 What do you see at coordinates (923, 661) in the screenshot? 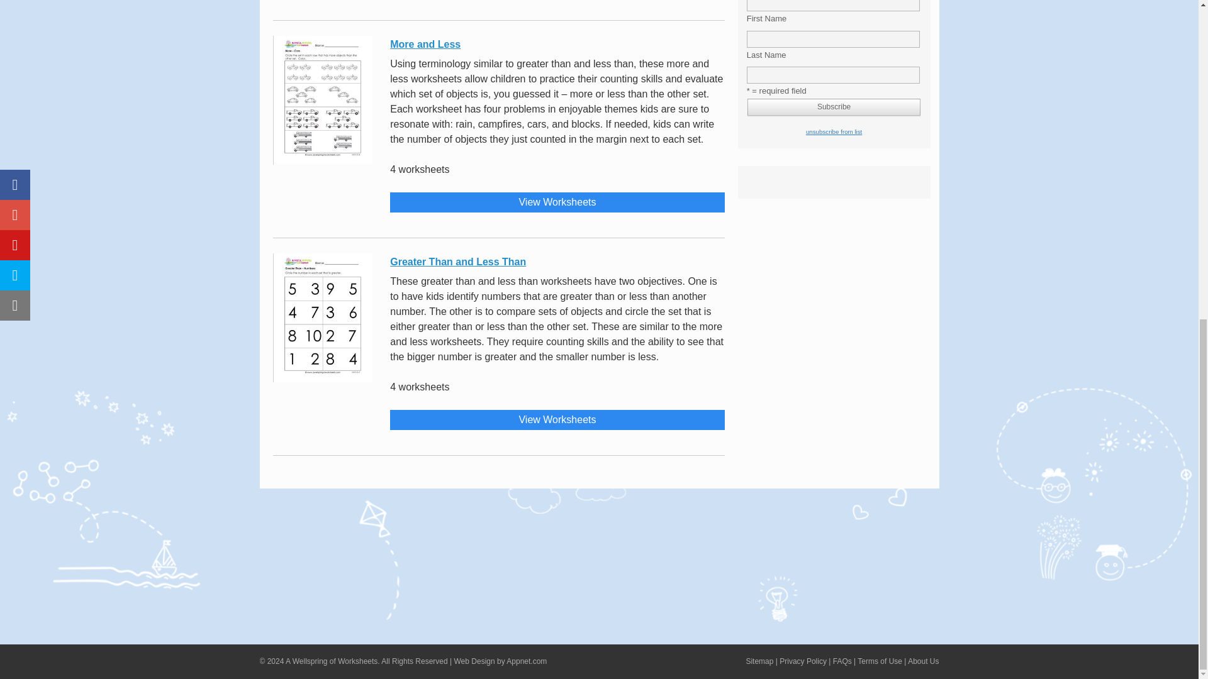
I see `About Us` at bounding box center [923, 661].